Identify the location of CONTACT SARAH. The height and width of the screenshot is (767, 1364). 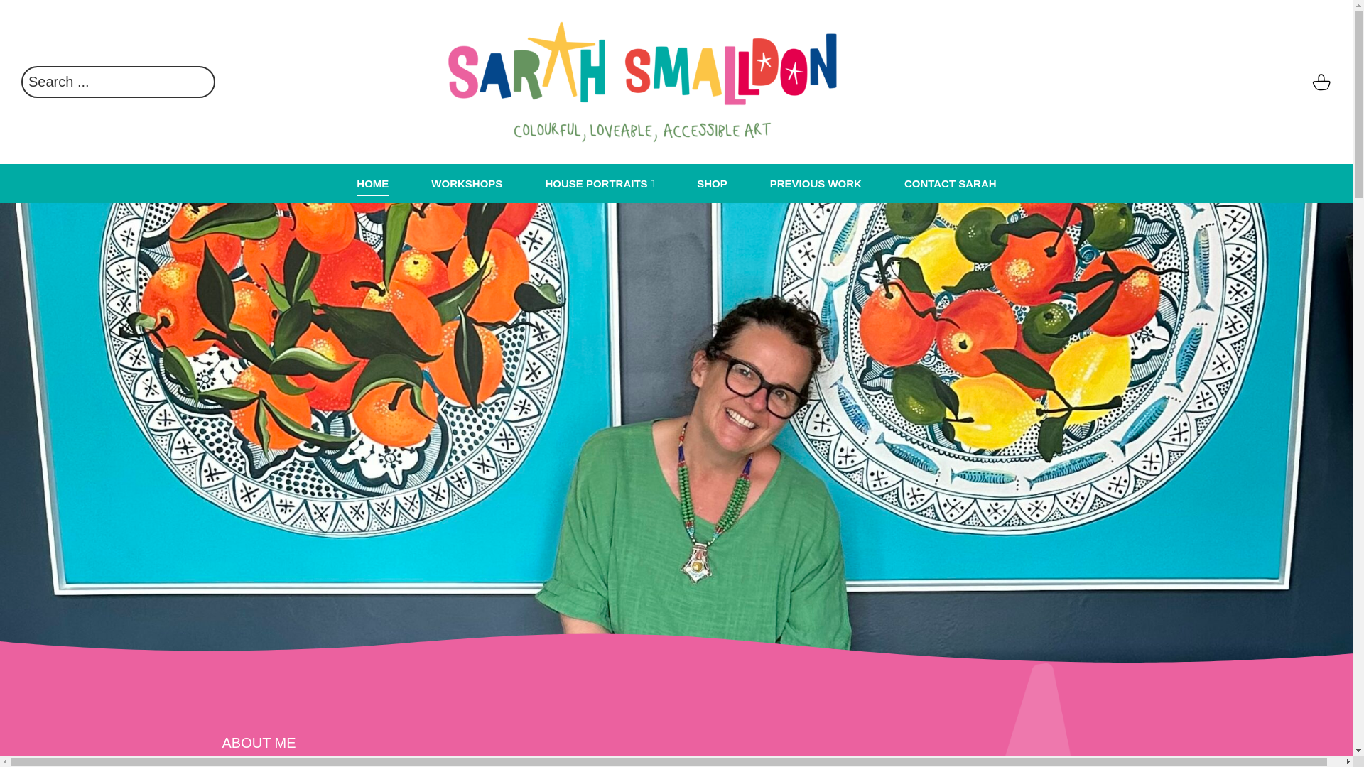
(951, 183).